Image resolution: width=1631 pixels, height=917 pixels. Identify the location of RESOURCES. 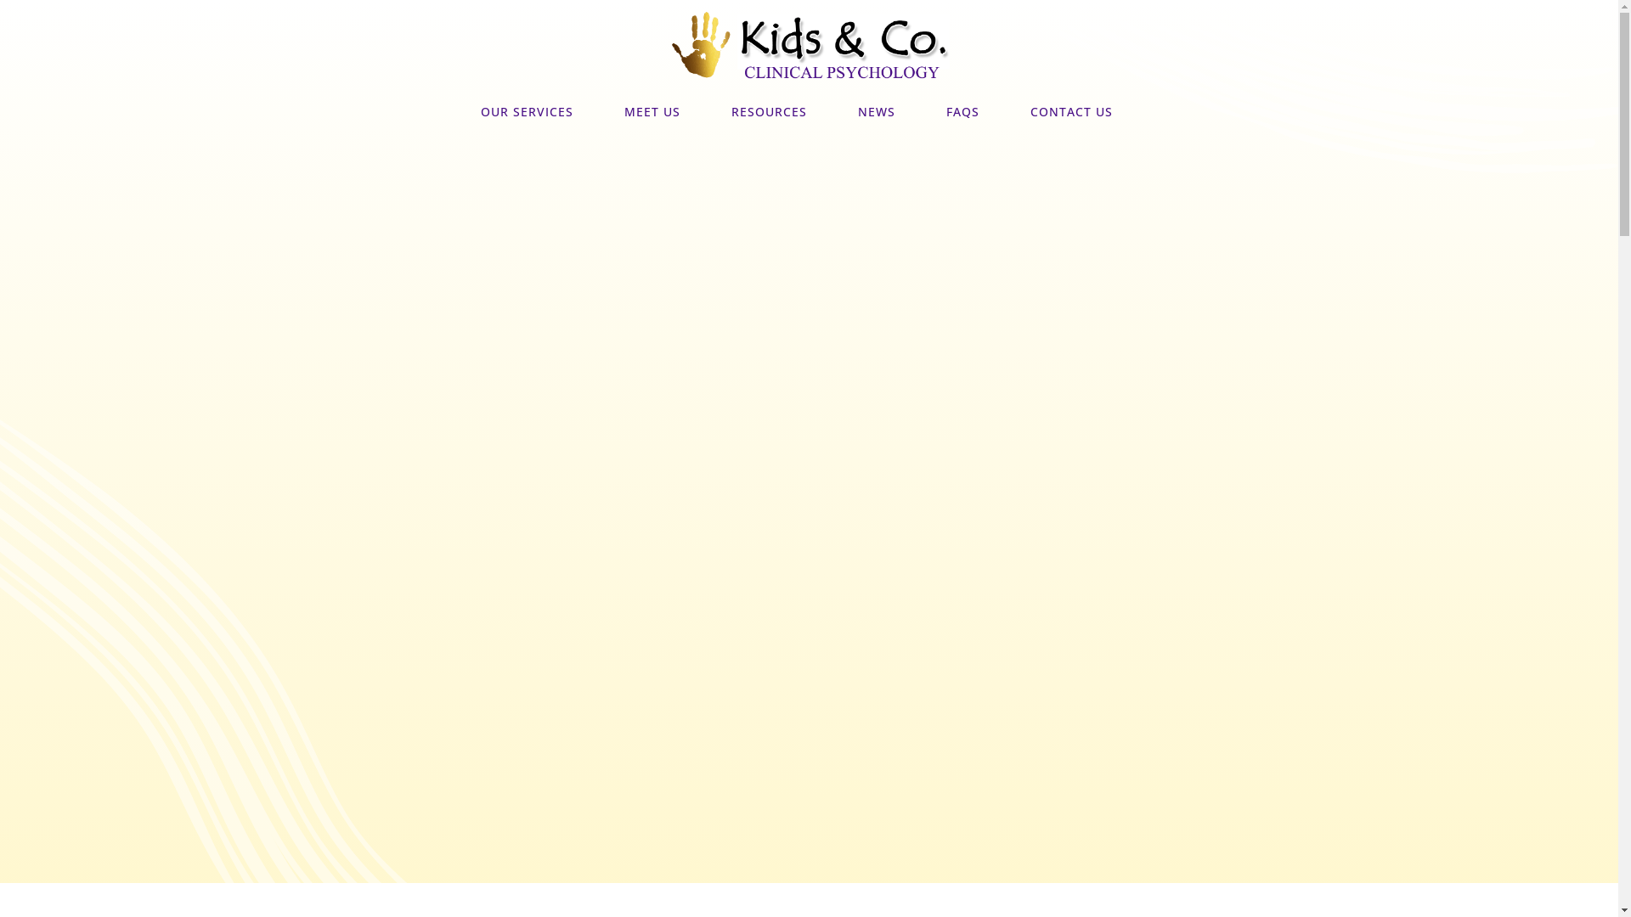
(768, 112).